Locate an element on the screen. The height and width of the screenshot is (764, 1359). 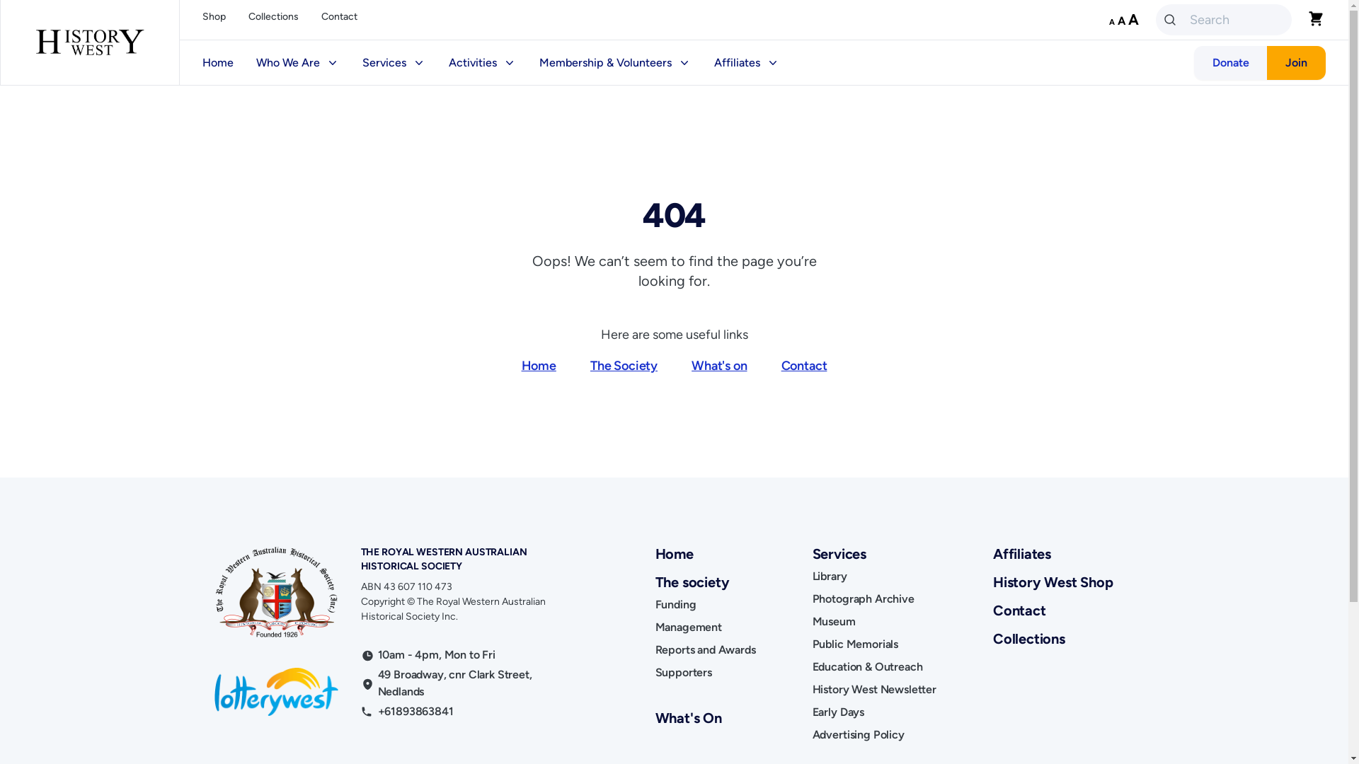
Affiliates is located at coordinates (1022, 554).